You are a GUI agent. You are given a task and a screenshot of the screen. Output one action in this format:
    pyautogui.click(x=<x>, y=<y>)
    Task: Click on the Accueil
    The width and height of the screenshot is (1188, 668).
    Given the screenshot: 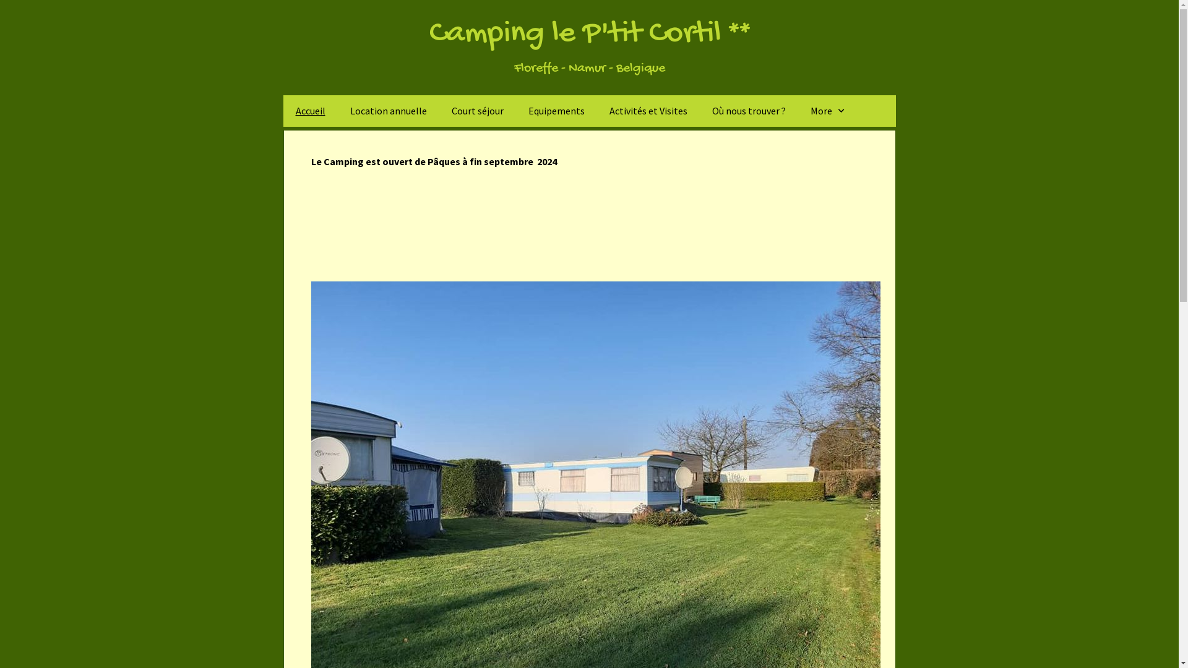 What is the action you would take?
    pyautogui.click(x=311, y=111)
    